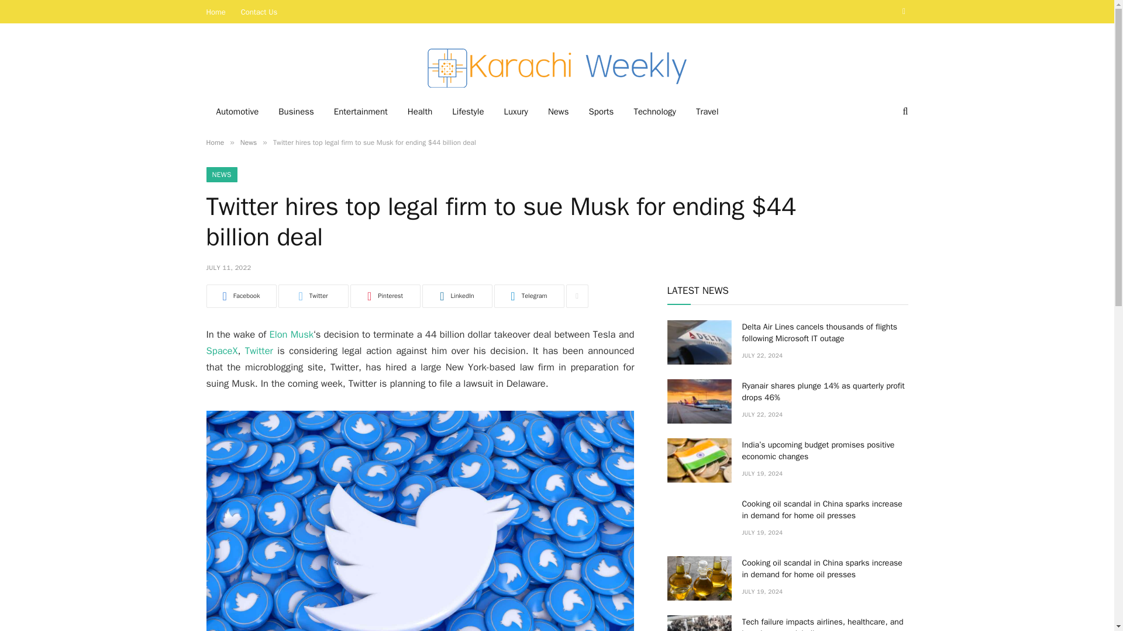 This screenshot has height=631, width=1123. What do you see at coordinates (385, 296) in the screenshot?
I see `Pinterest` at bounding box center [385, 296].